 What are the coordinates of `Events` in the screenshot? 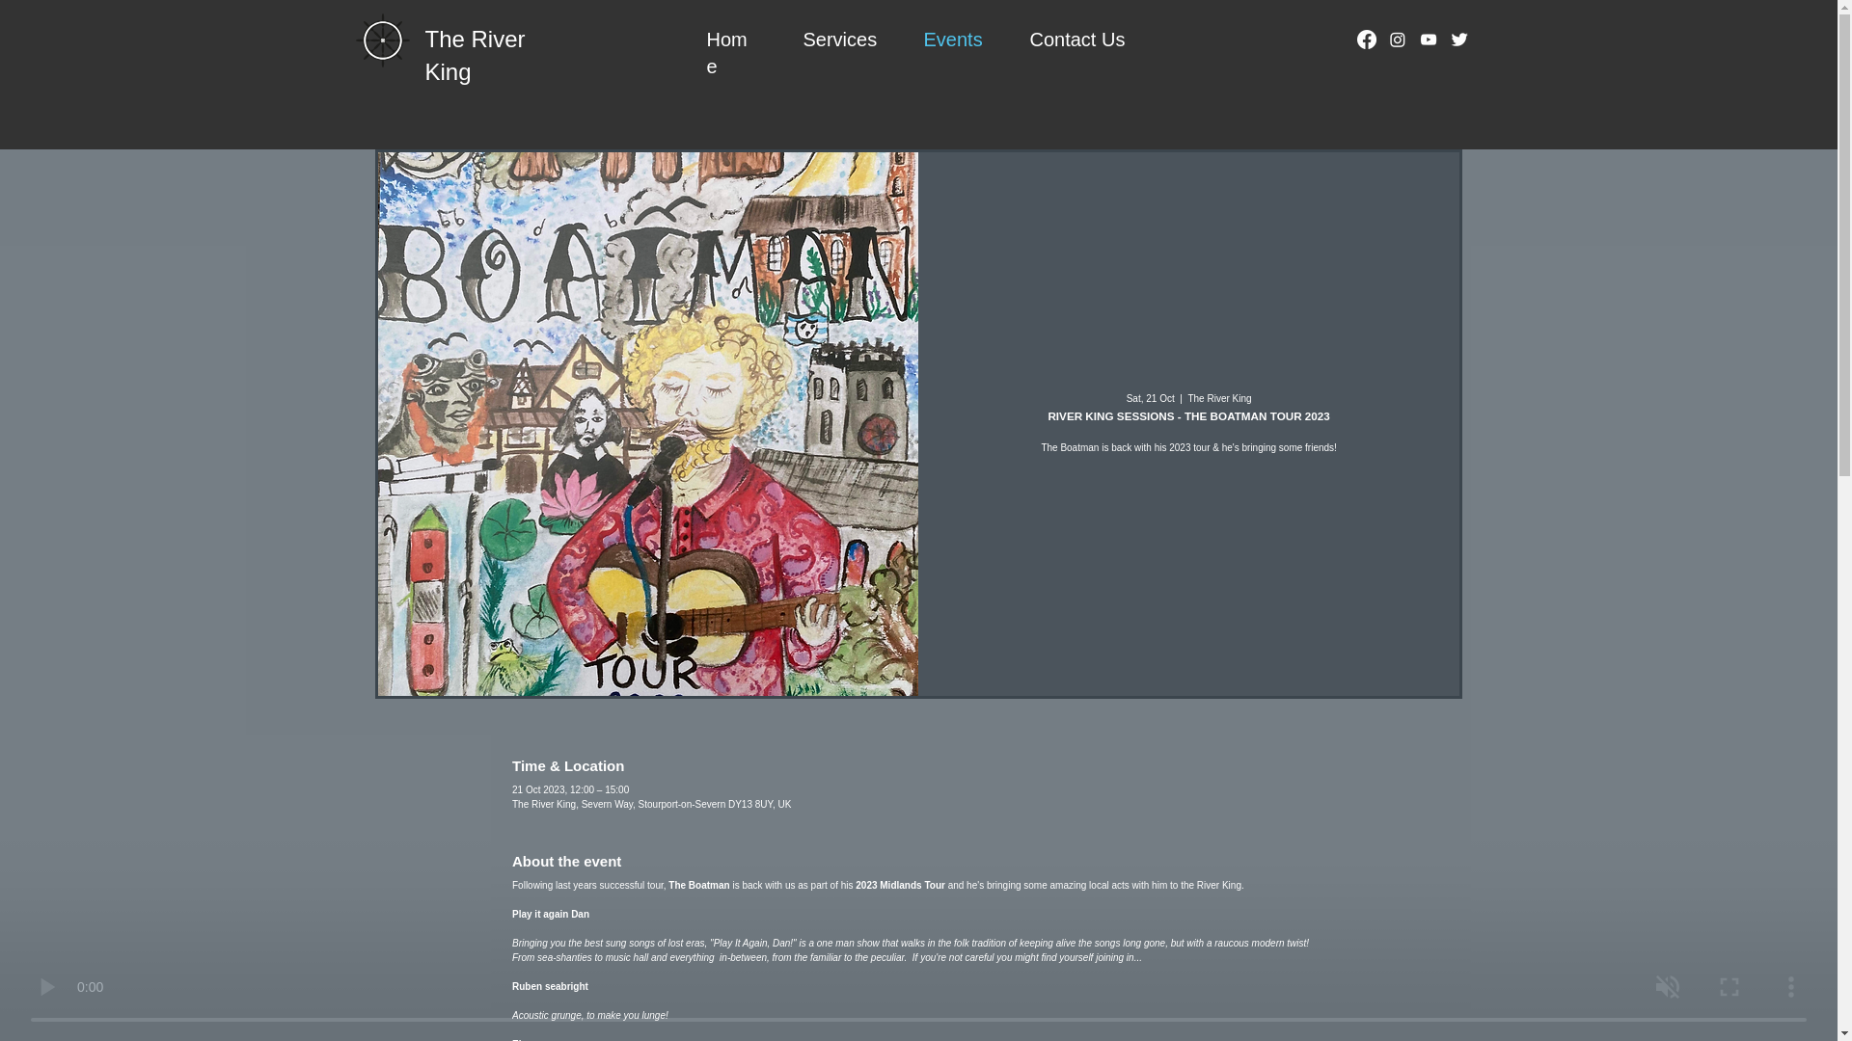 It's located at (953, 39).